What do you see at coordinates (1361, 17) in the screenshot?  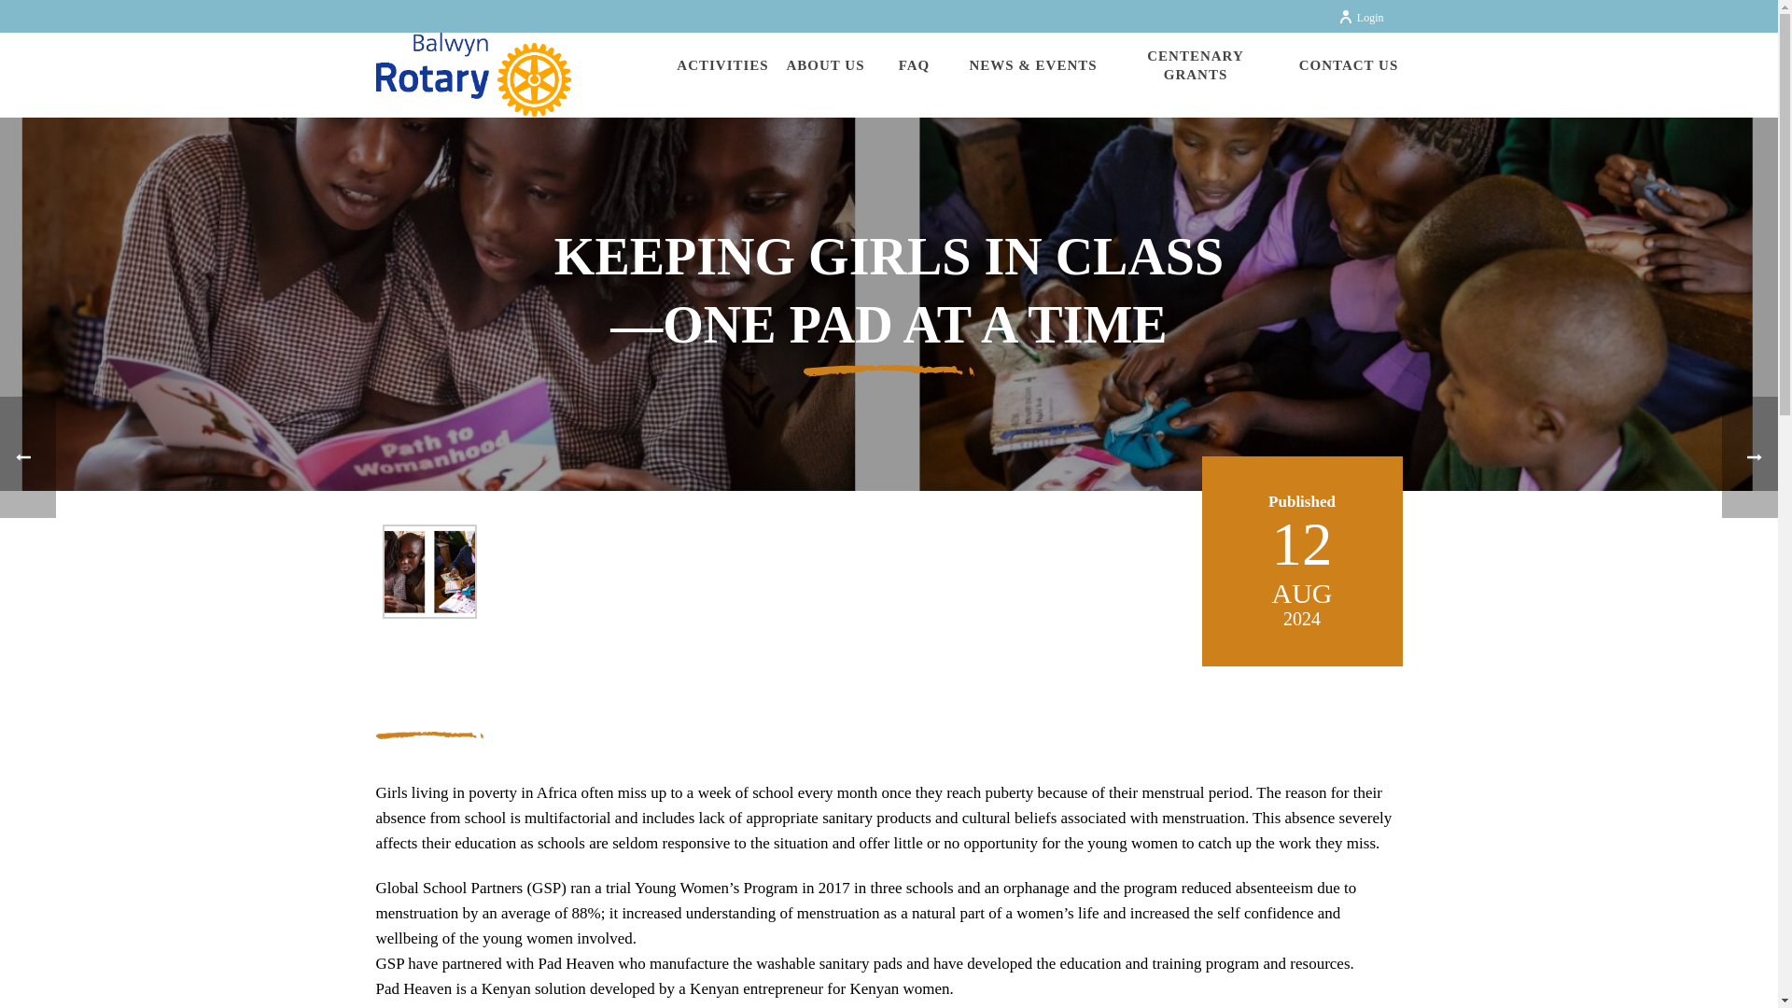 I see `Login` at bounding box center [1361, 17].